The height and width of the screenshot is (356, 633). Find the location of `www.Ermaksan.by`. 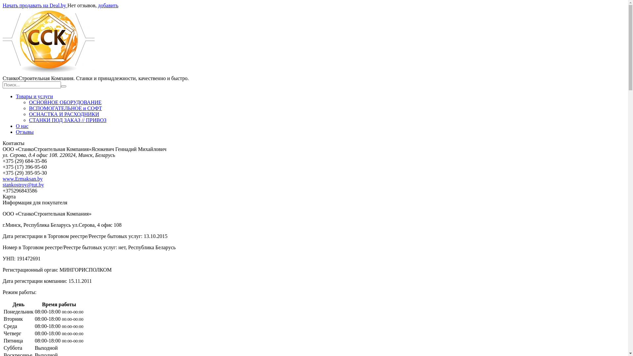

www.Ermaksan.by is located at coordinates (23, 179).